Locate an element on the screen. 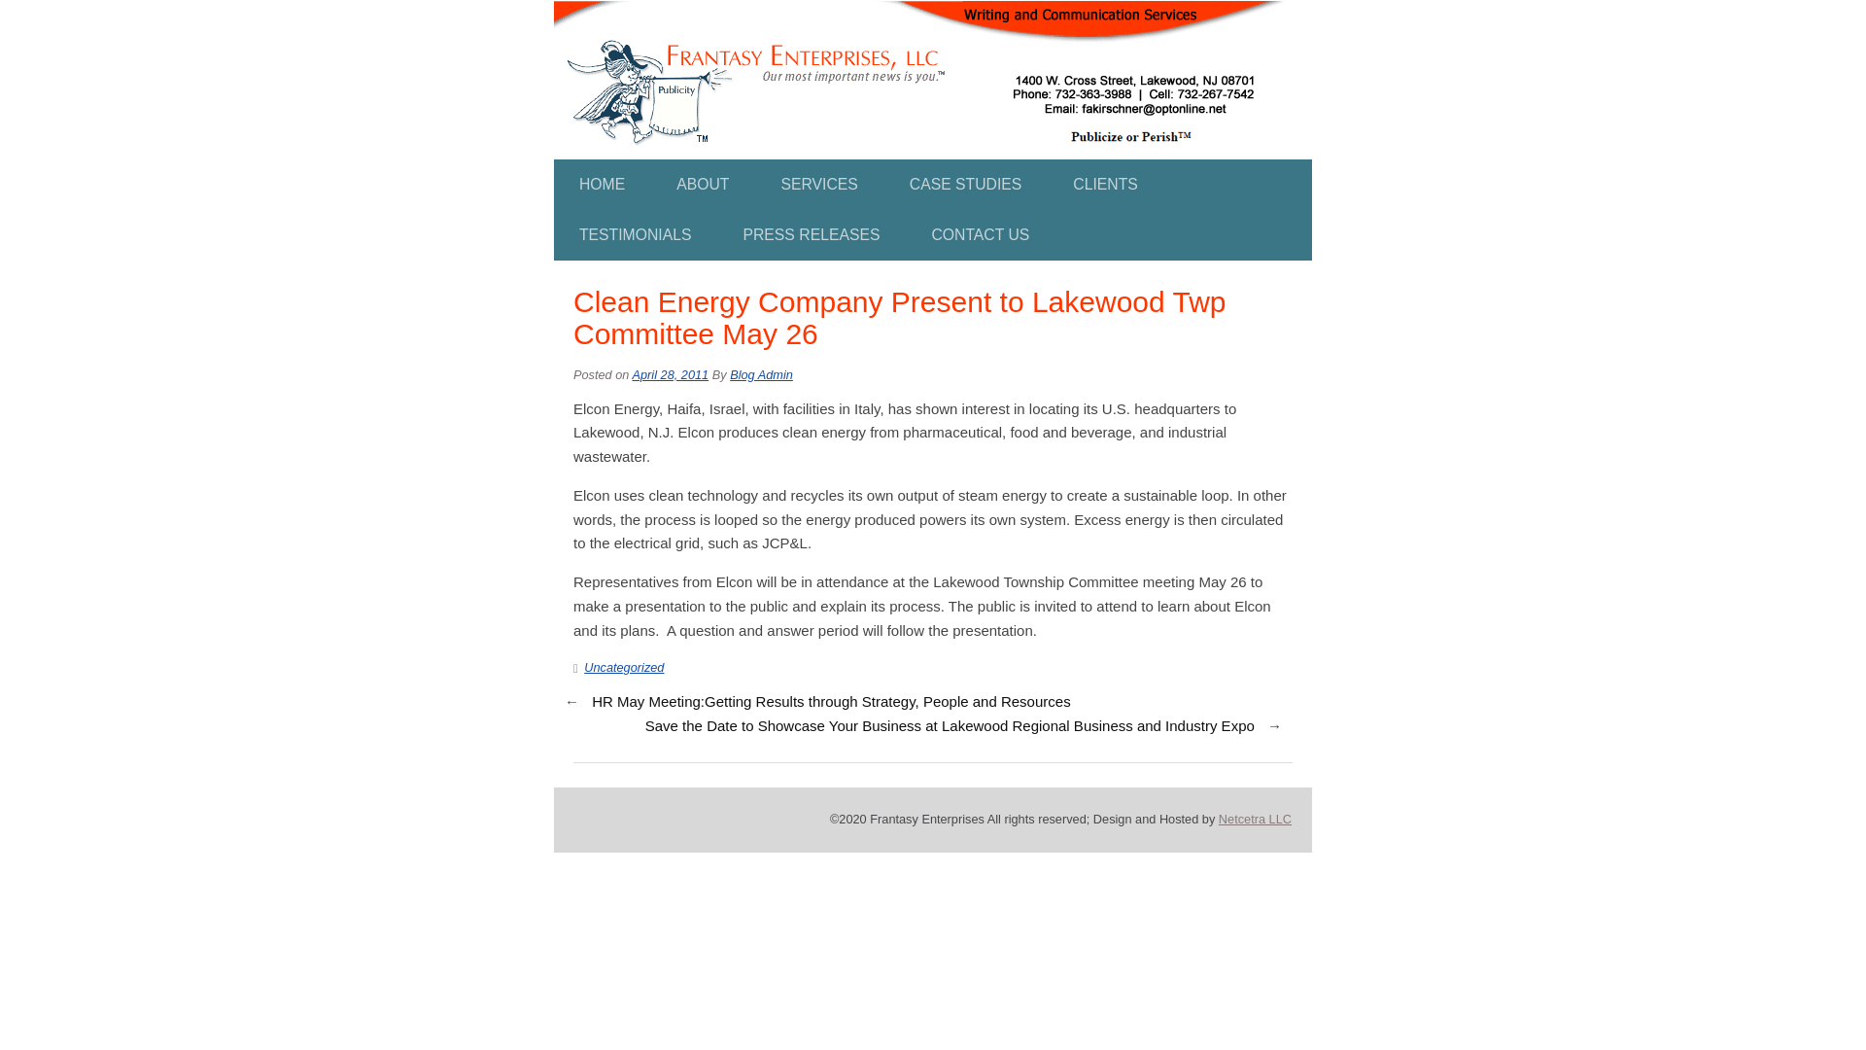 This screenshot has height=1050, width=1866. CASE STUDIES is located at coordinates (966, 185).